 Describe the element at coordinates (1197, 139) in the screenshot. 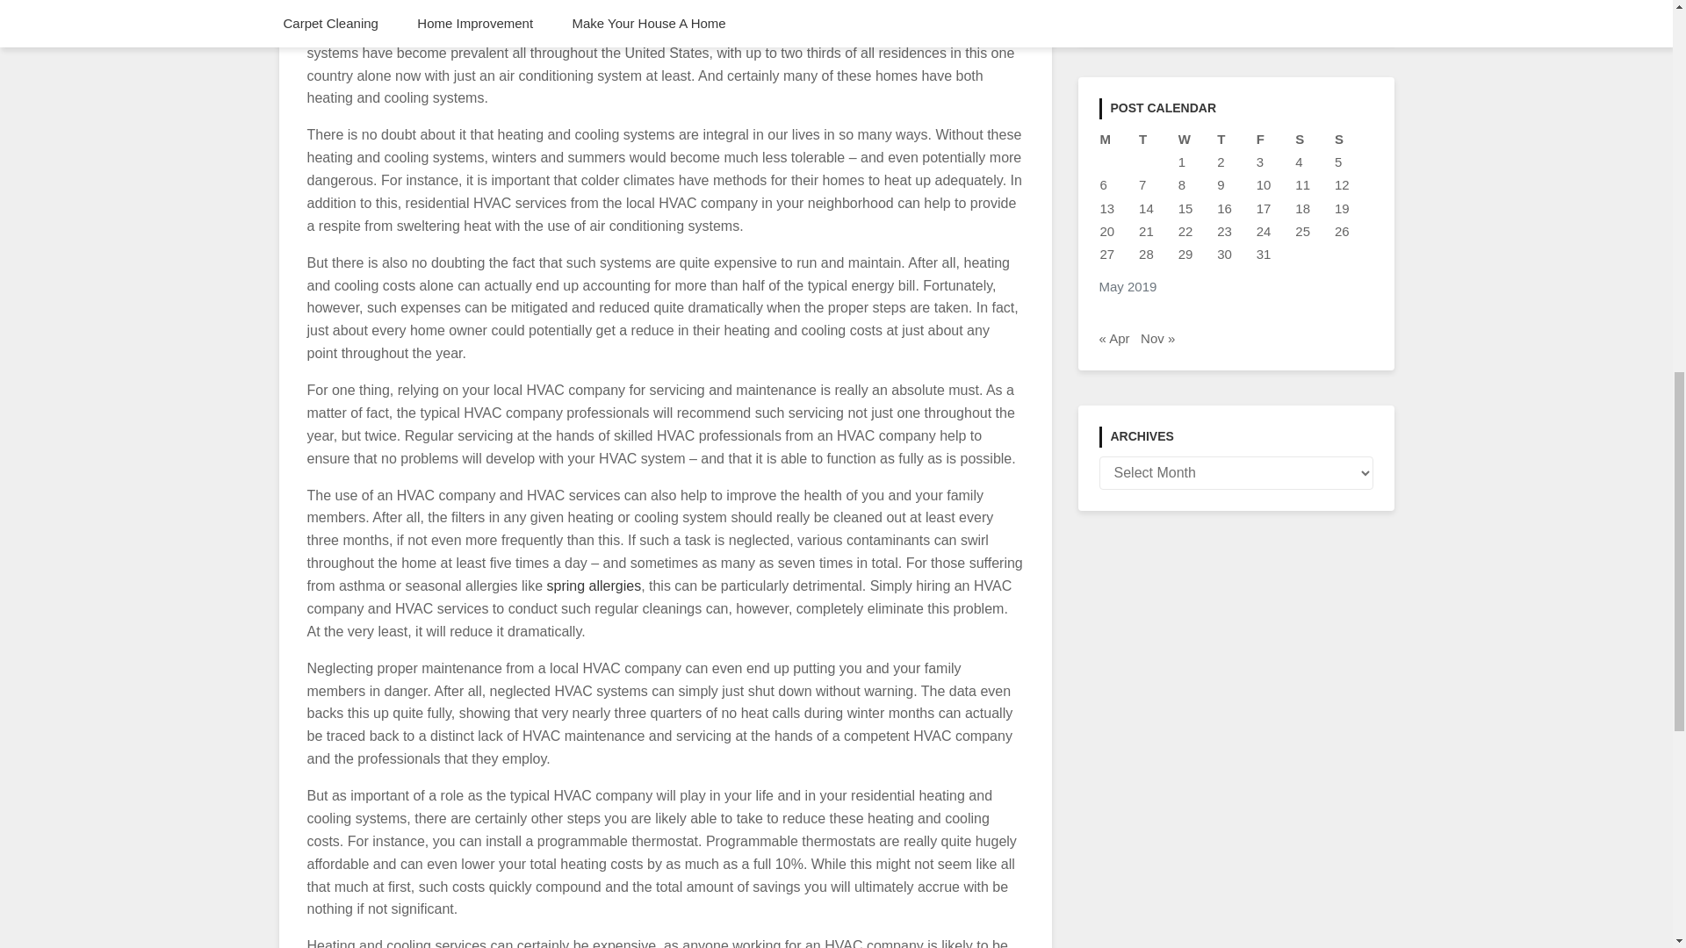

I see `Wednesday` at that location.